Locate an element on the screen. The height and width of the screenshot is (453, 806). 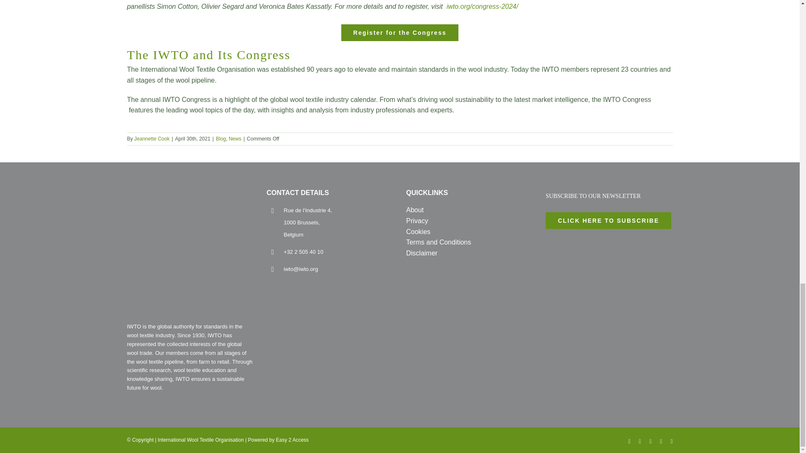
Posts by Jeannette Cook is located at coordinates (152, 139).